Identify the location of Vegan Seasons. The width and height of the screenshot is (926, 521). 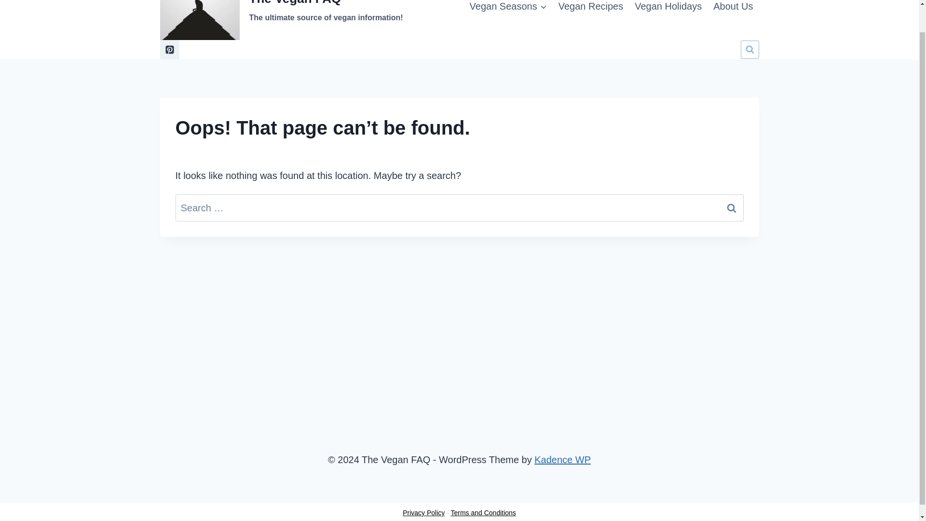
(508, 11).